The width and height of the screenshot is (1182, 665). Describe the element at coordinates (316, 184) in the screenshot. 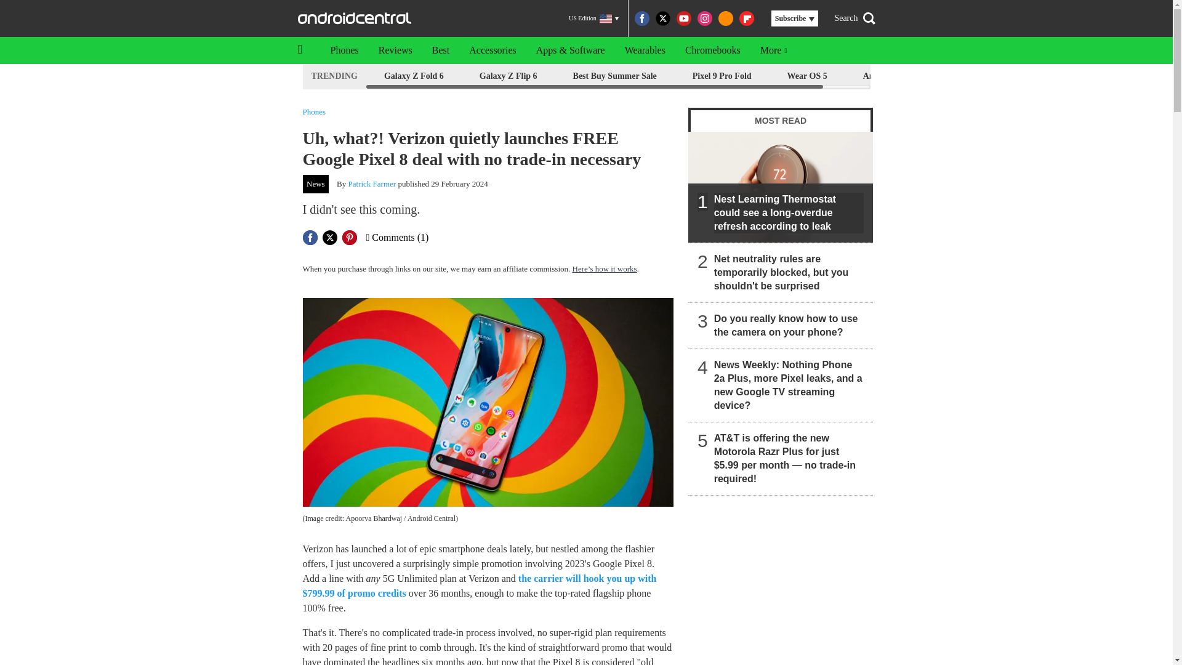

I see `News` at that location.